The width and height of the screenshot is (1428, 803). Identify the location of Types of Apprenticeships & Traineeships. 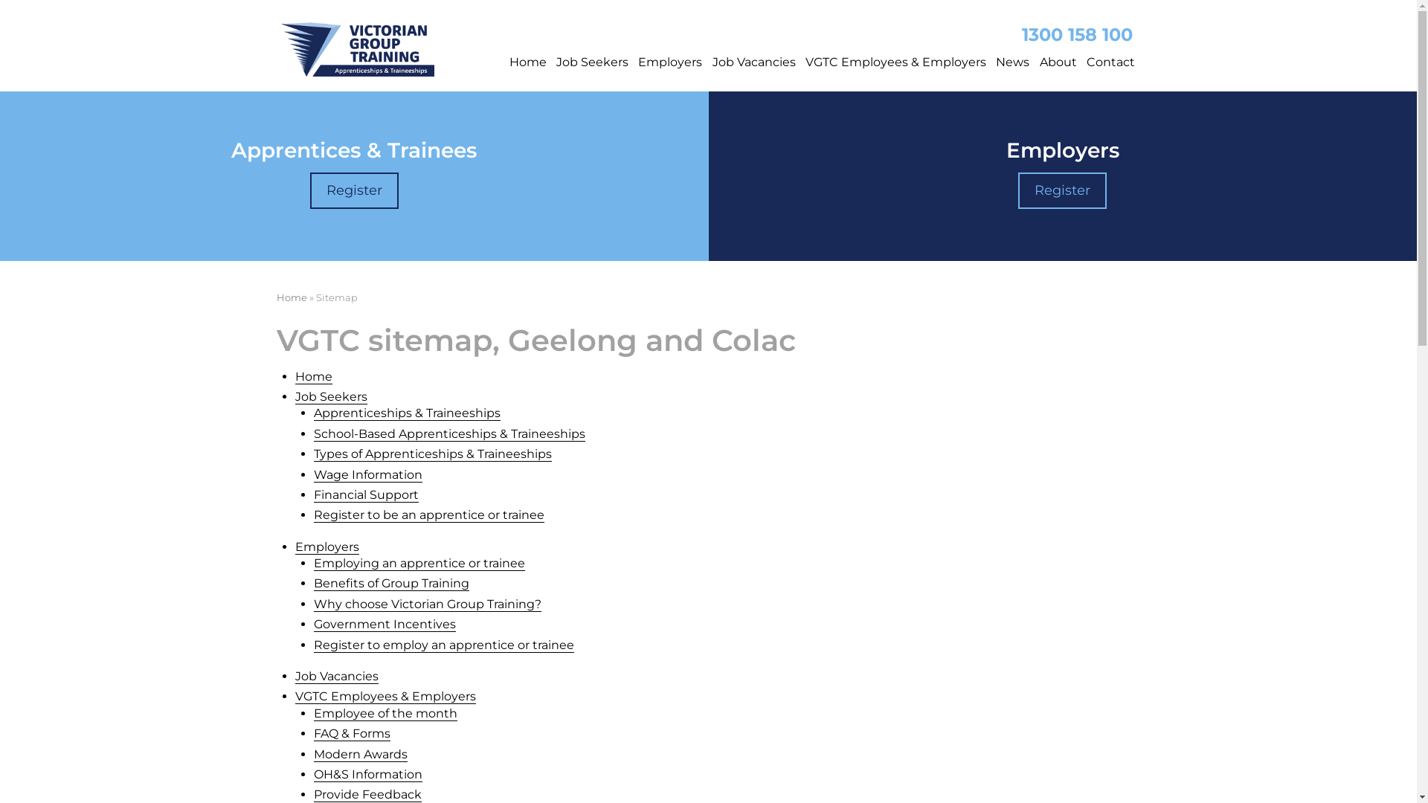
(433, 454).